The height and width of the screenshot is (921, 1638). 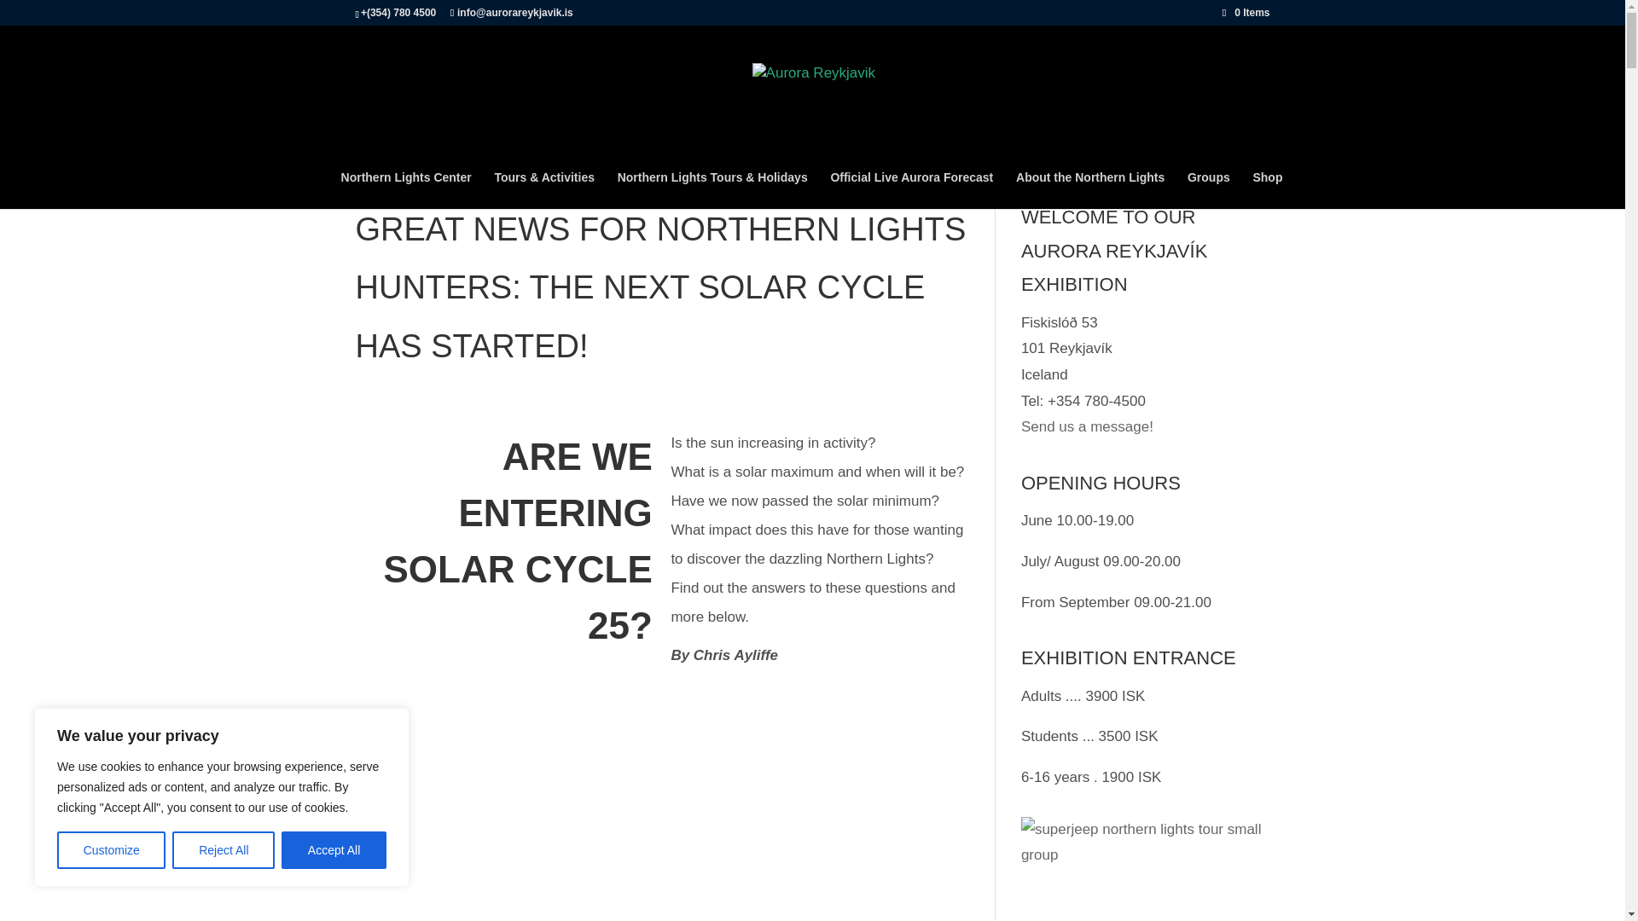 I want to click on About the Northern Lights, so click(x=1090, y=189).